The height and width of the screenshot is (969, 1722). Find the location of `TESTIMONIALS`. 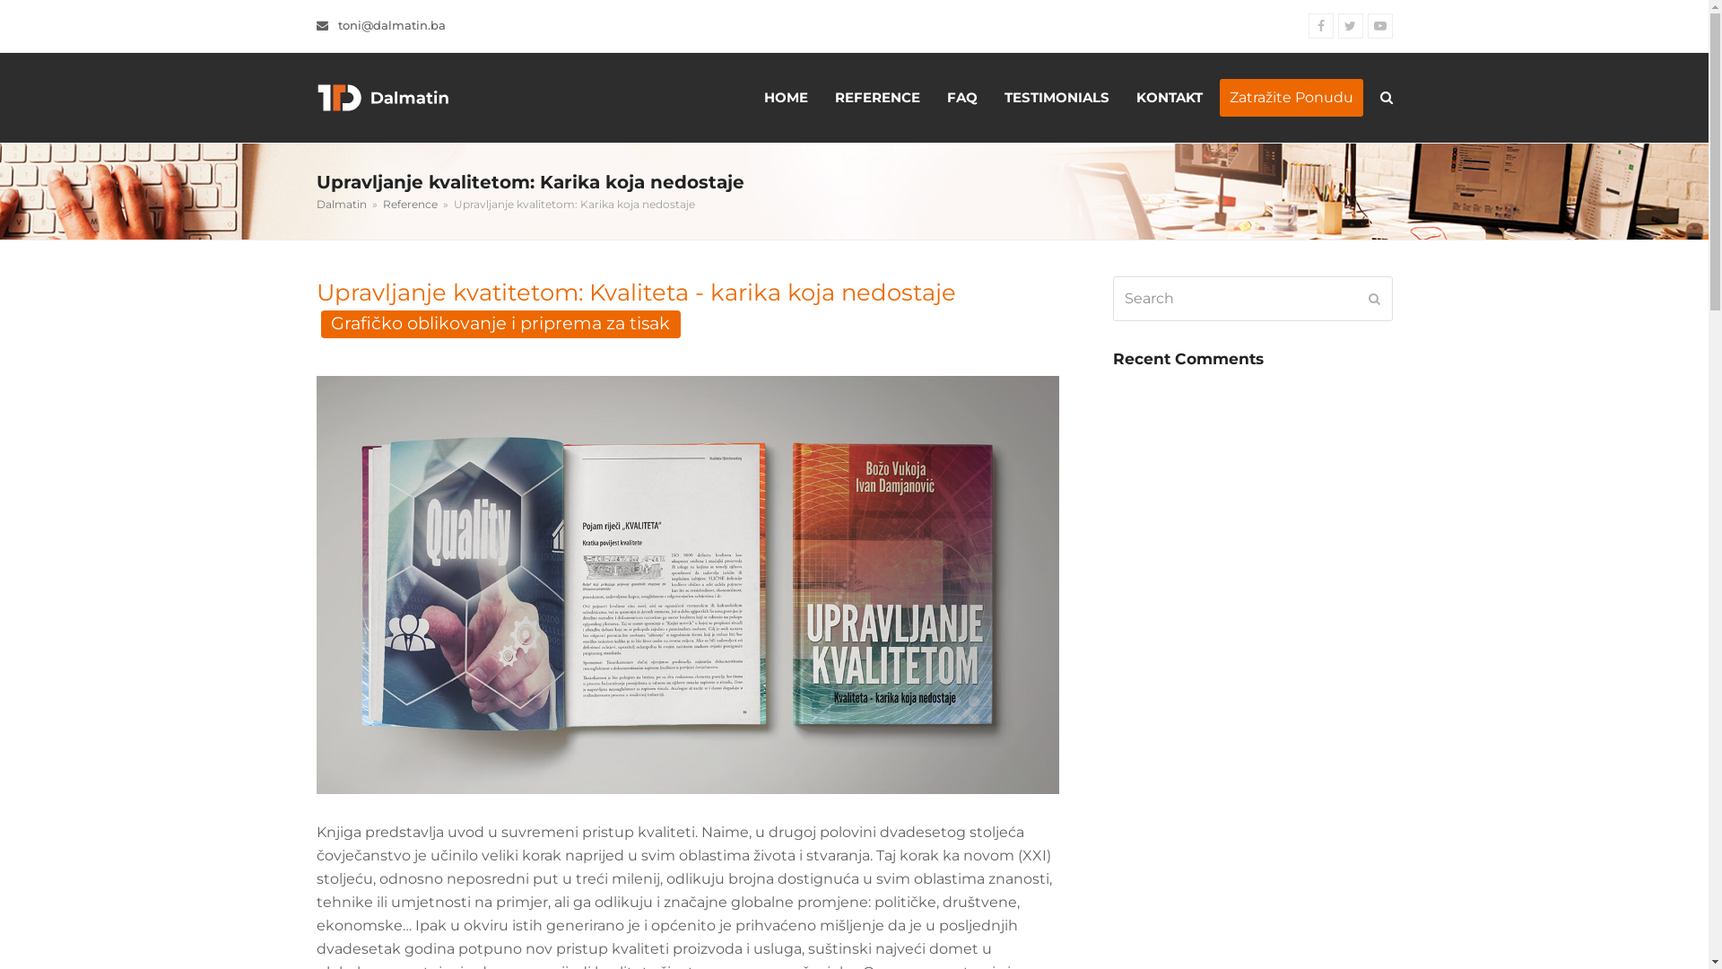

TESTIMONIALS is located at coordinates (1057, 98).